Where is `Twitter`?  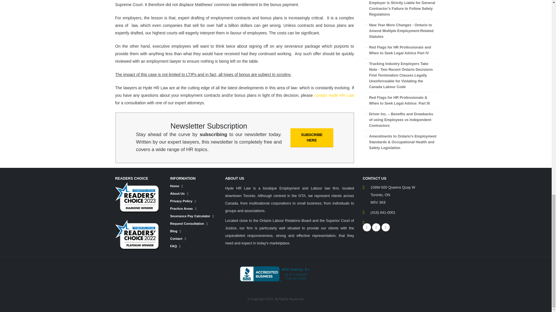 Twitter is located at coordinates (376, 227).